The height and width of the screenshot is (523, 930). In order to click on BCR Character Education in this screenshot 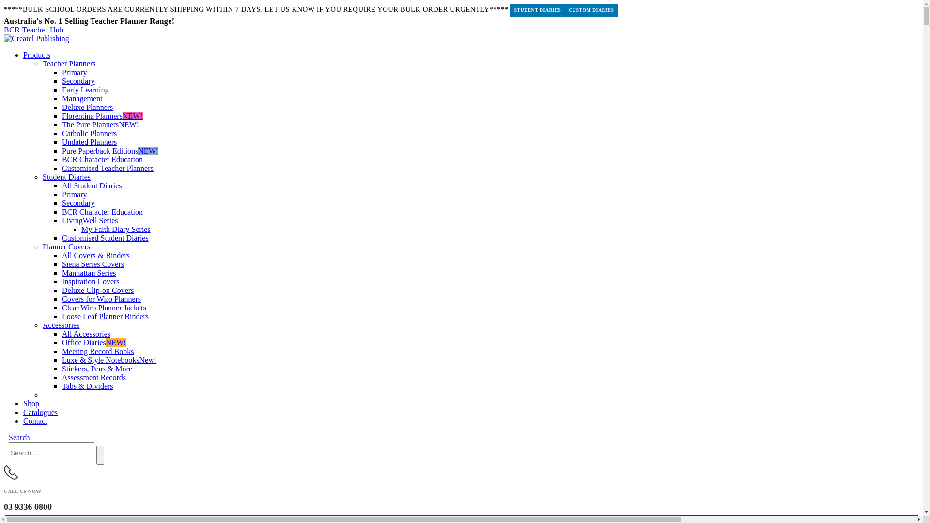, I will do `click(103, 160)`.